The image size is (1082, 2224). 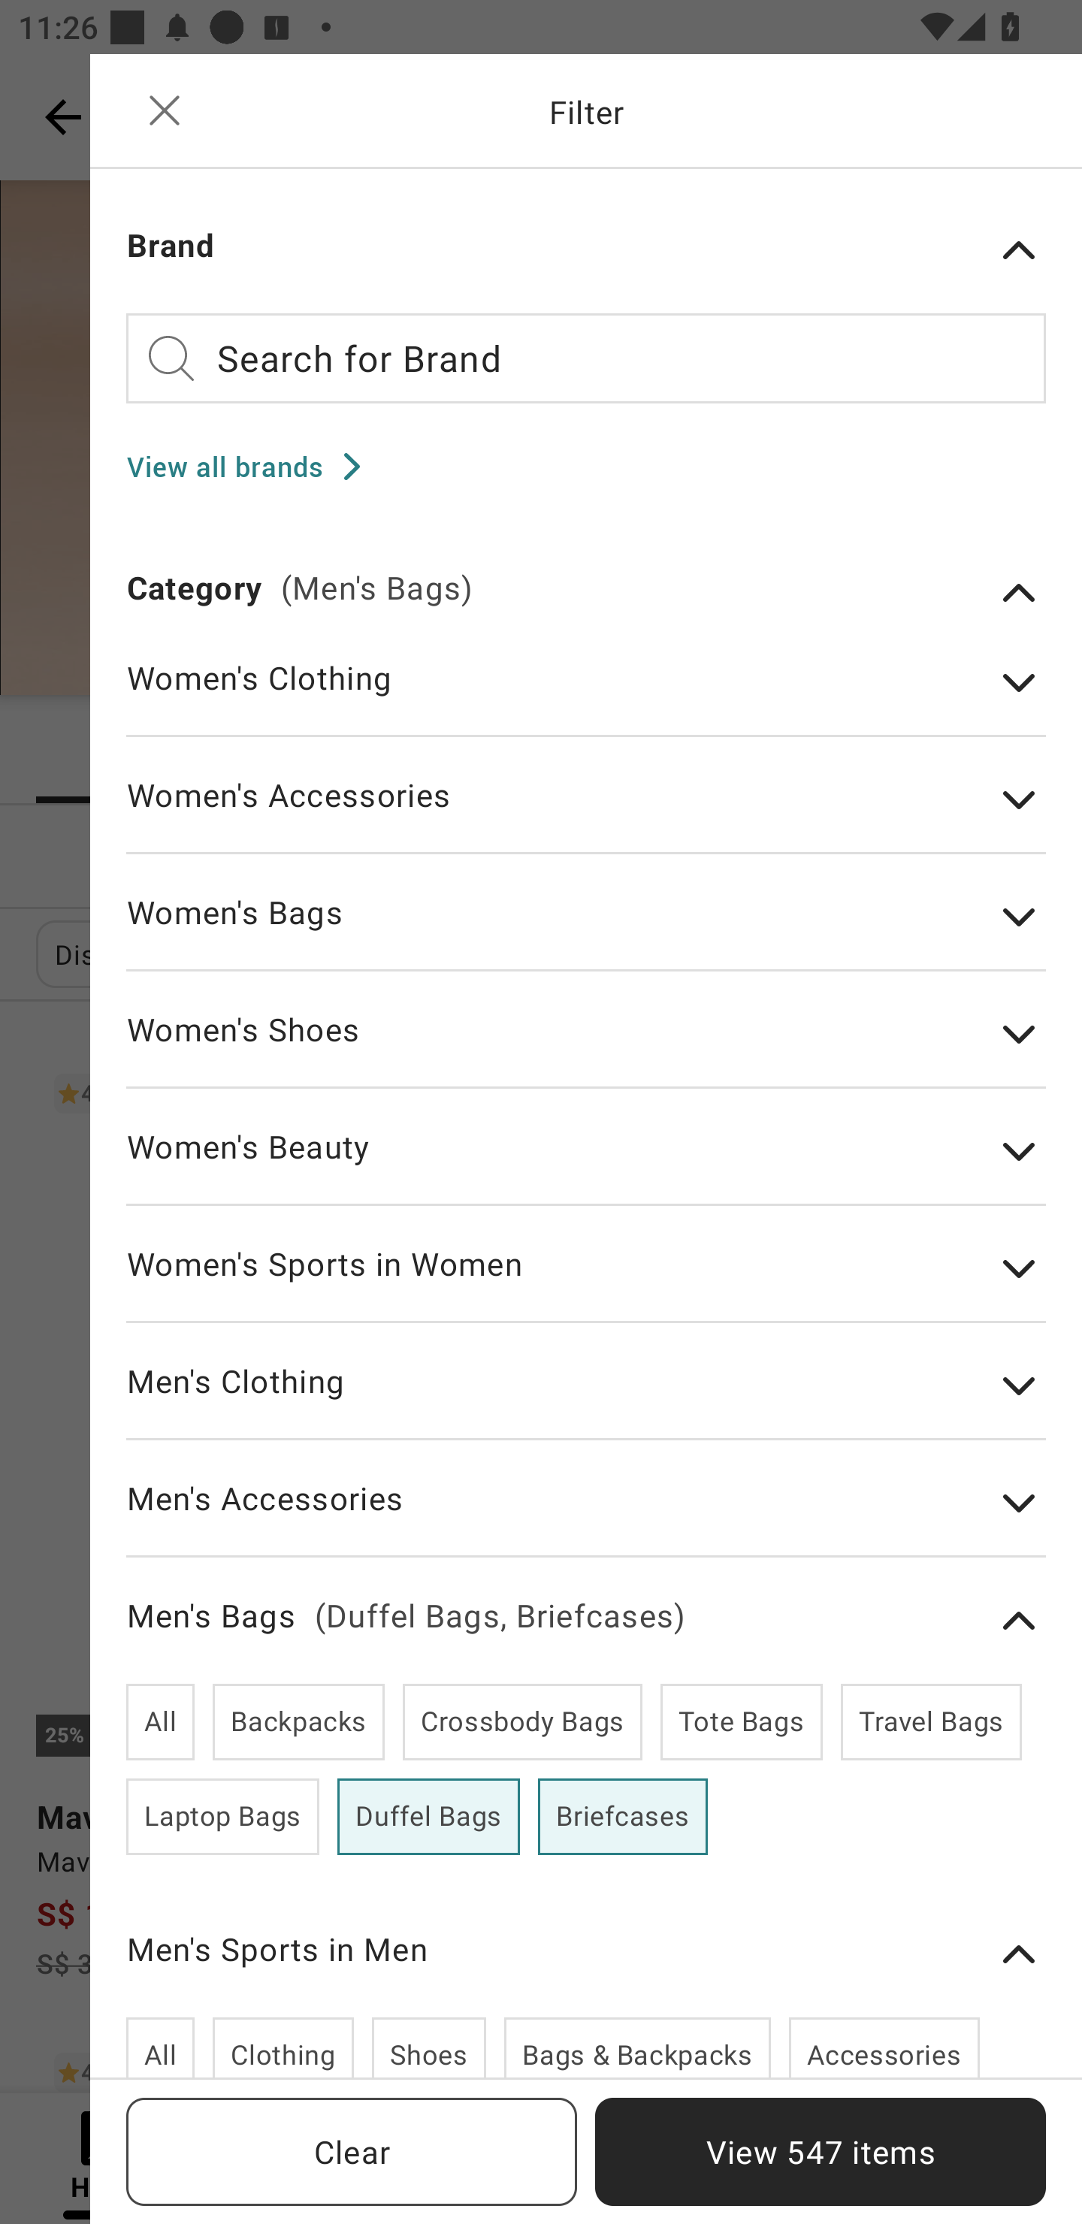 I want to click on Backpacks, so click(x=299, y=1722).